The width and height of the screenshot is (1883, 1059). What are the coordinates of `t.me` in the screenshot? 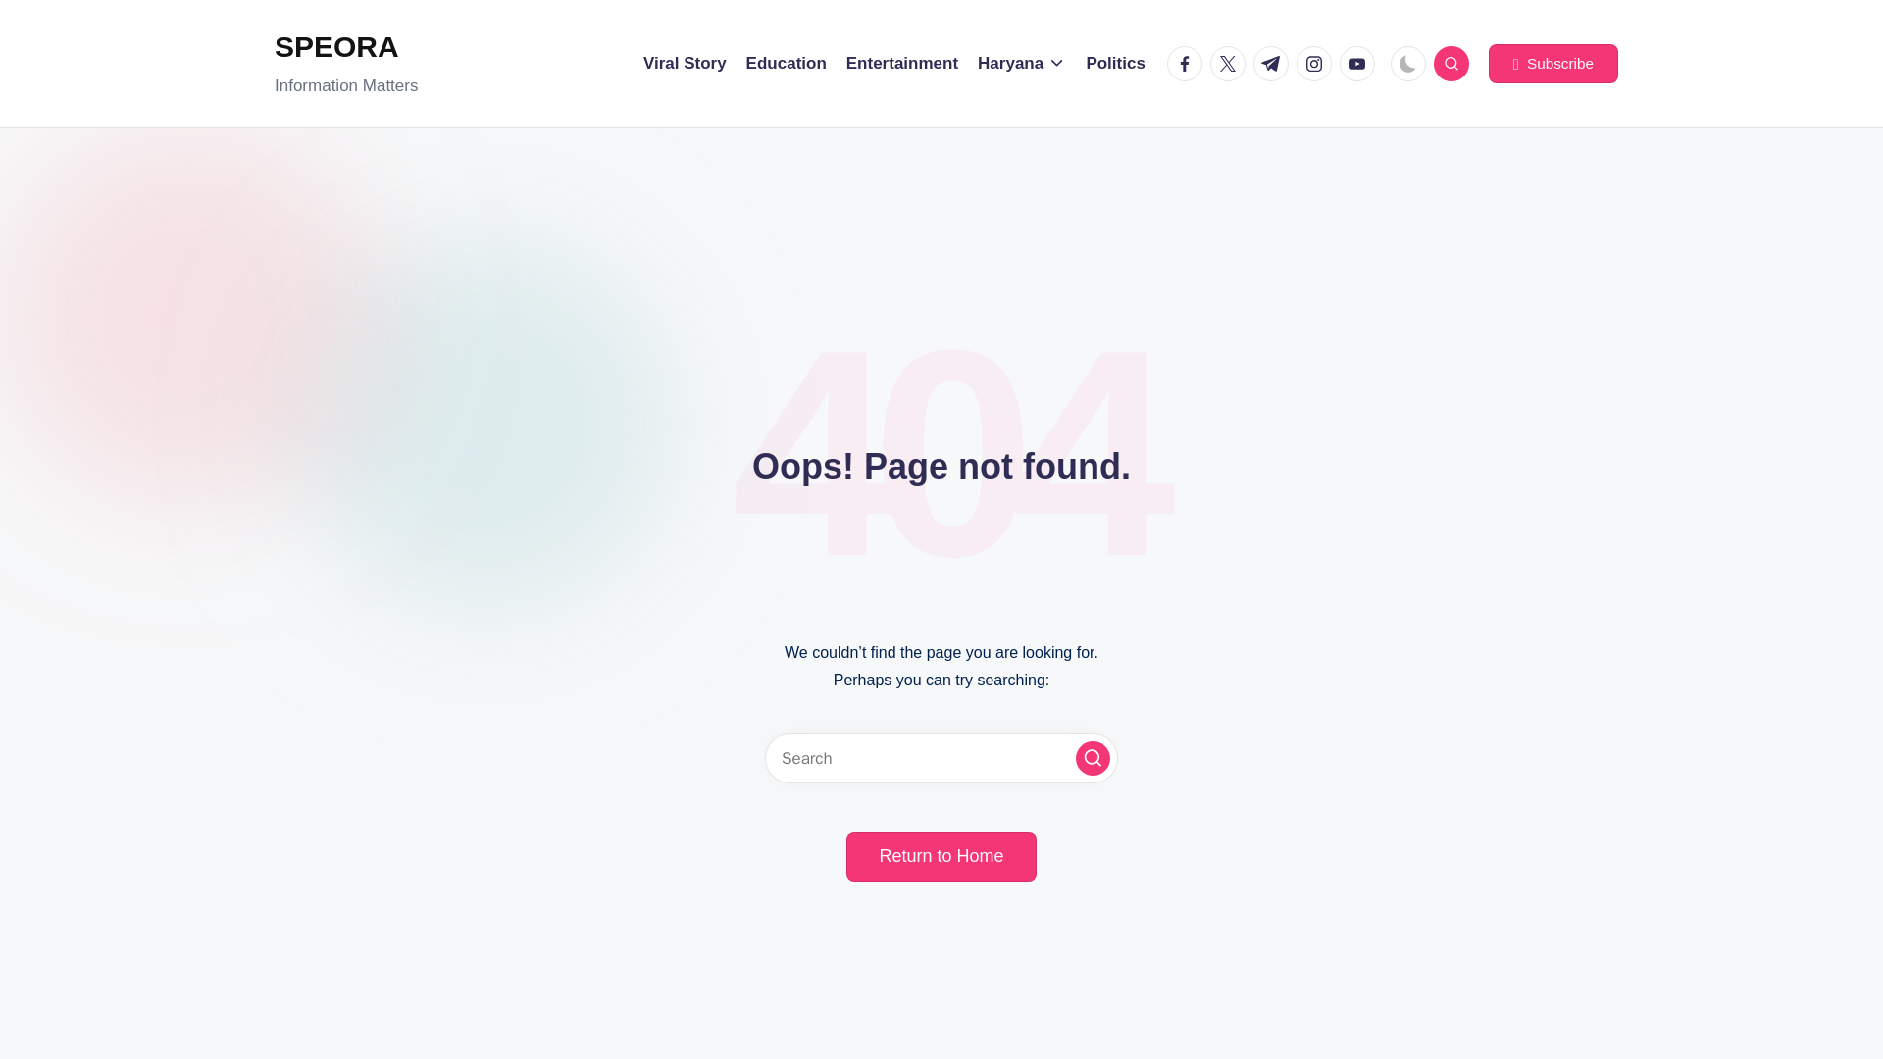 It's located at (1275, 64).